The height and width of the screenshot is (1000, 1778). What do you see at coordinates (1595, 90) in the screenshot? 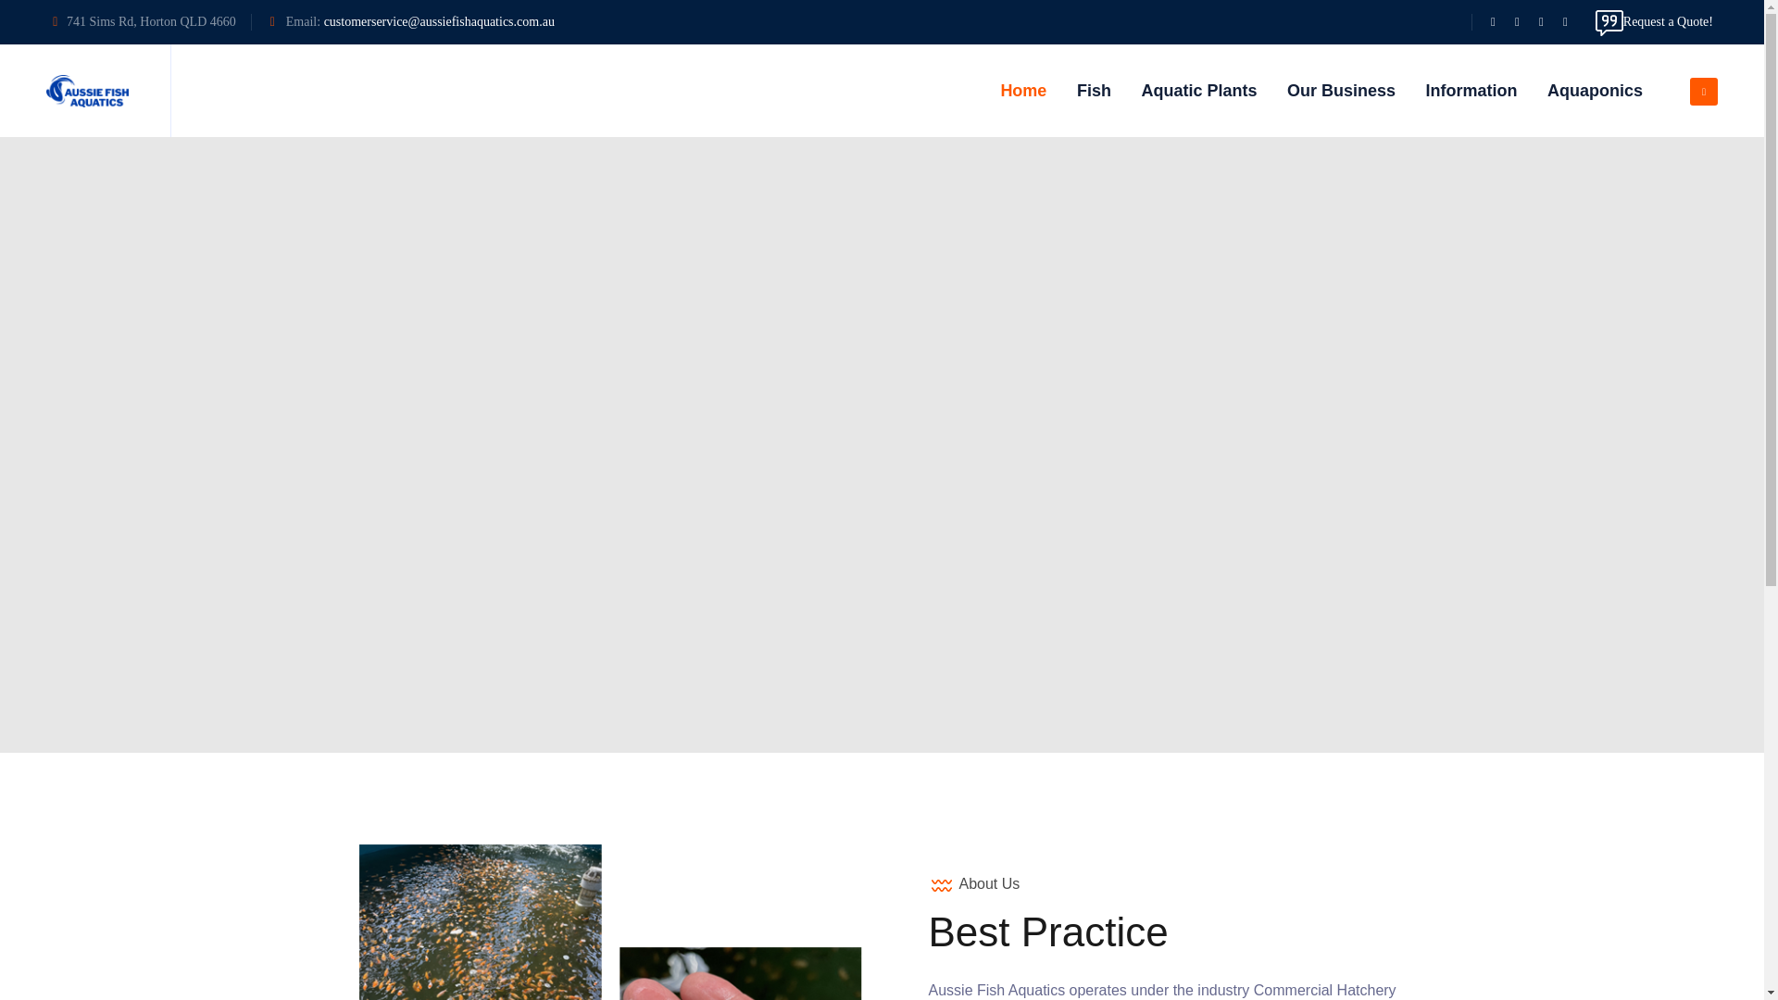
I see `Aquaponics` at bounding box center [1595, 90].